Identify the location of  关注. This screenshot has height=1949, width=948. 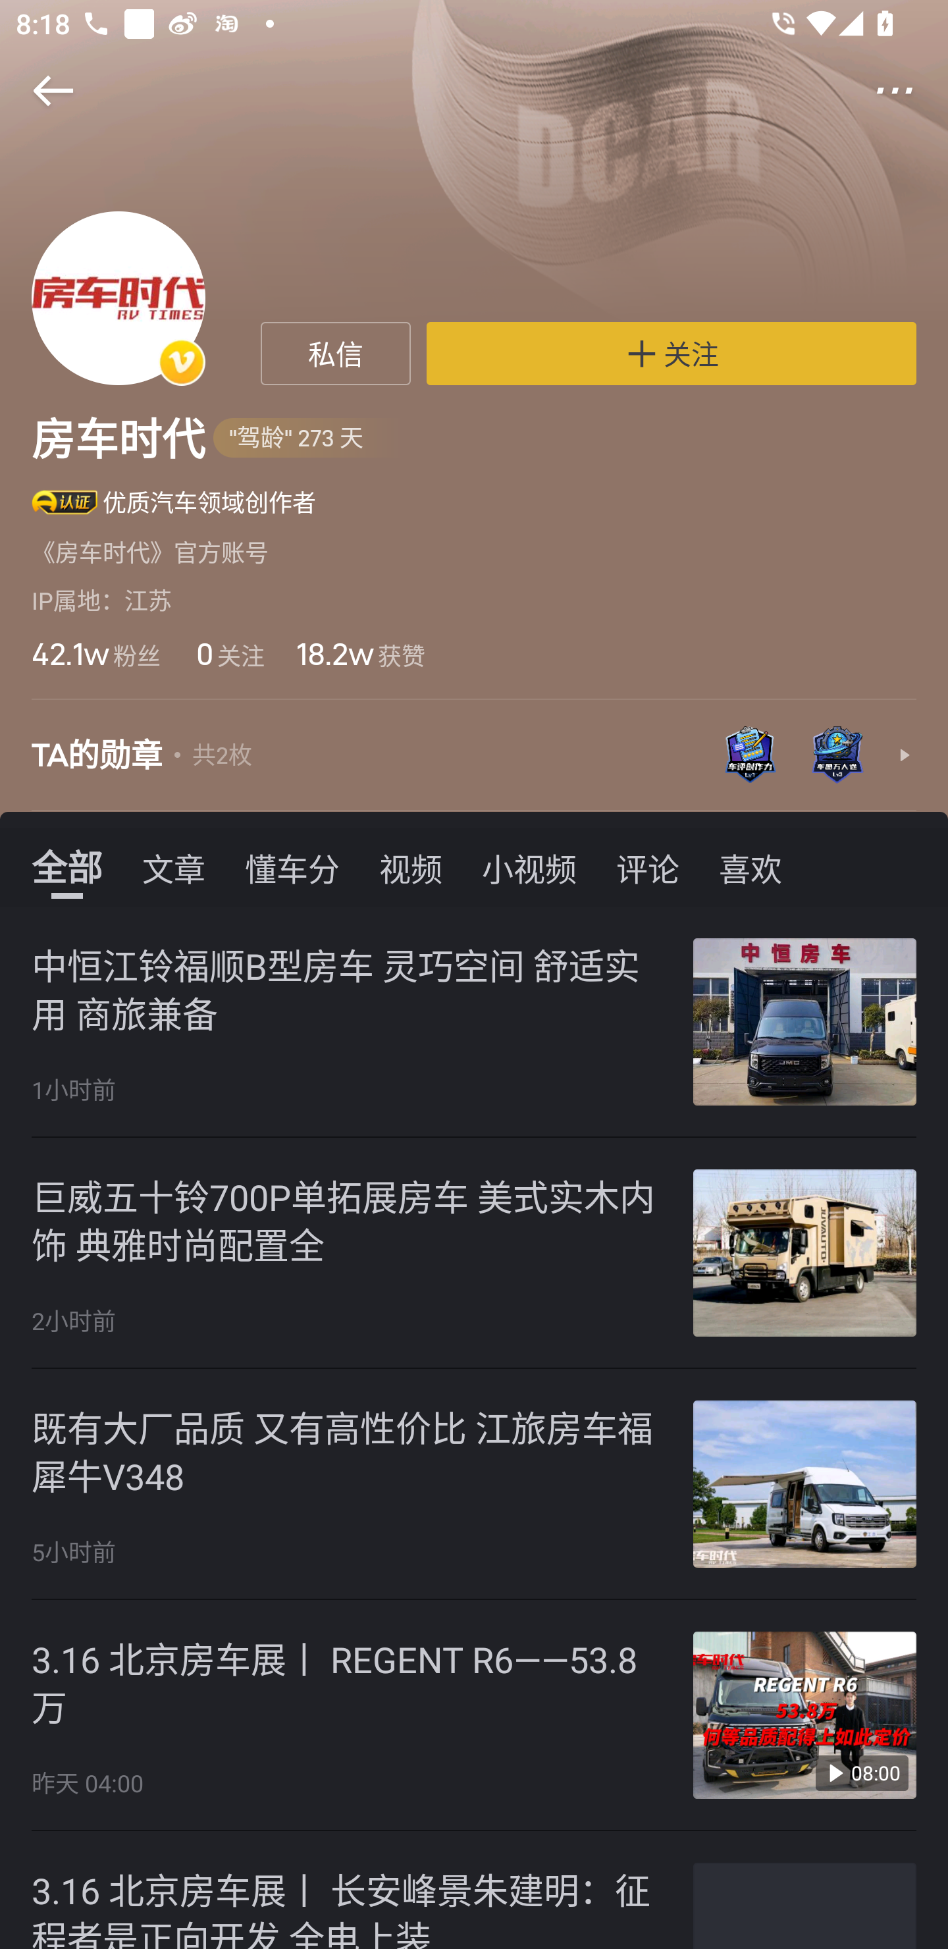
(671, 354).